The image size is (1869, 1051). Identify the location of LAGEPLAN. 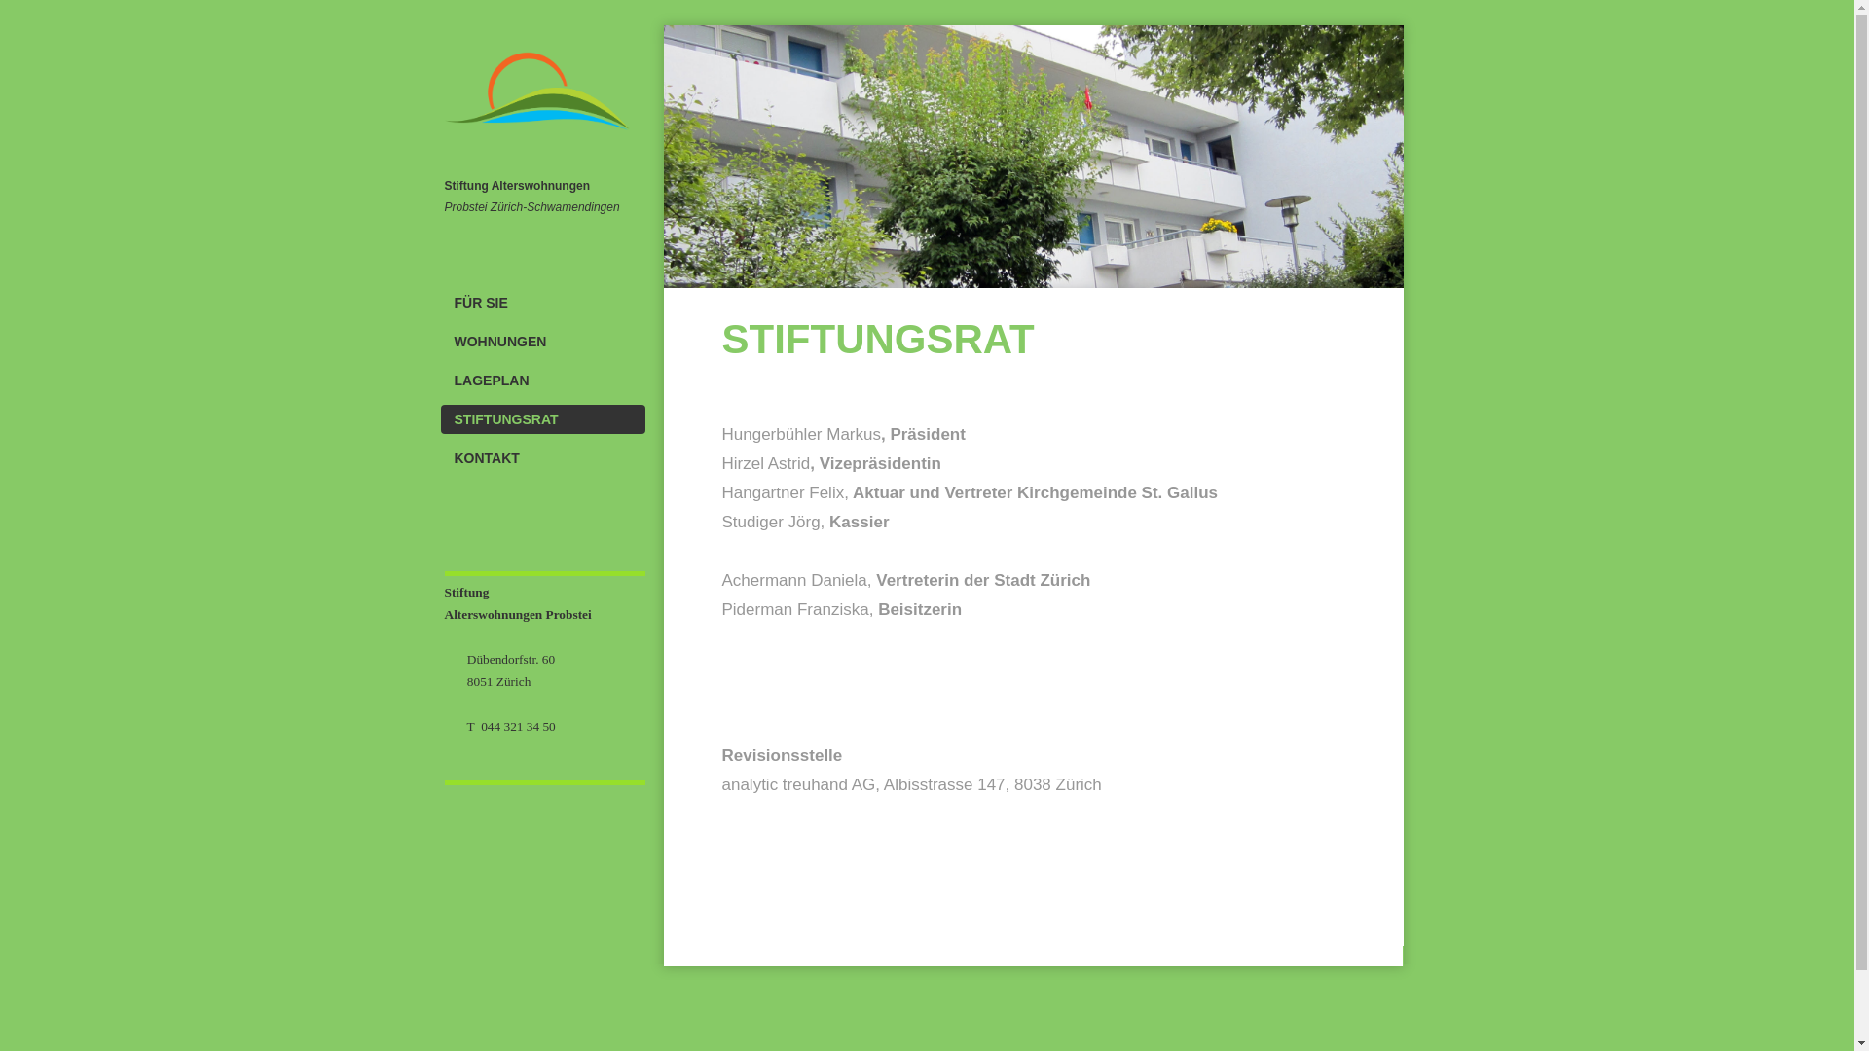
(542, 381).